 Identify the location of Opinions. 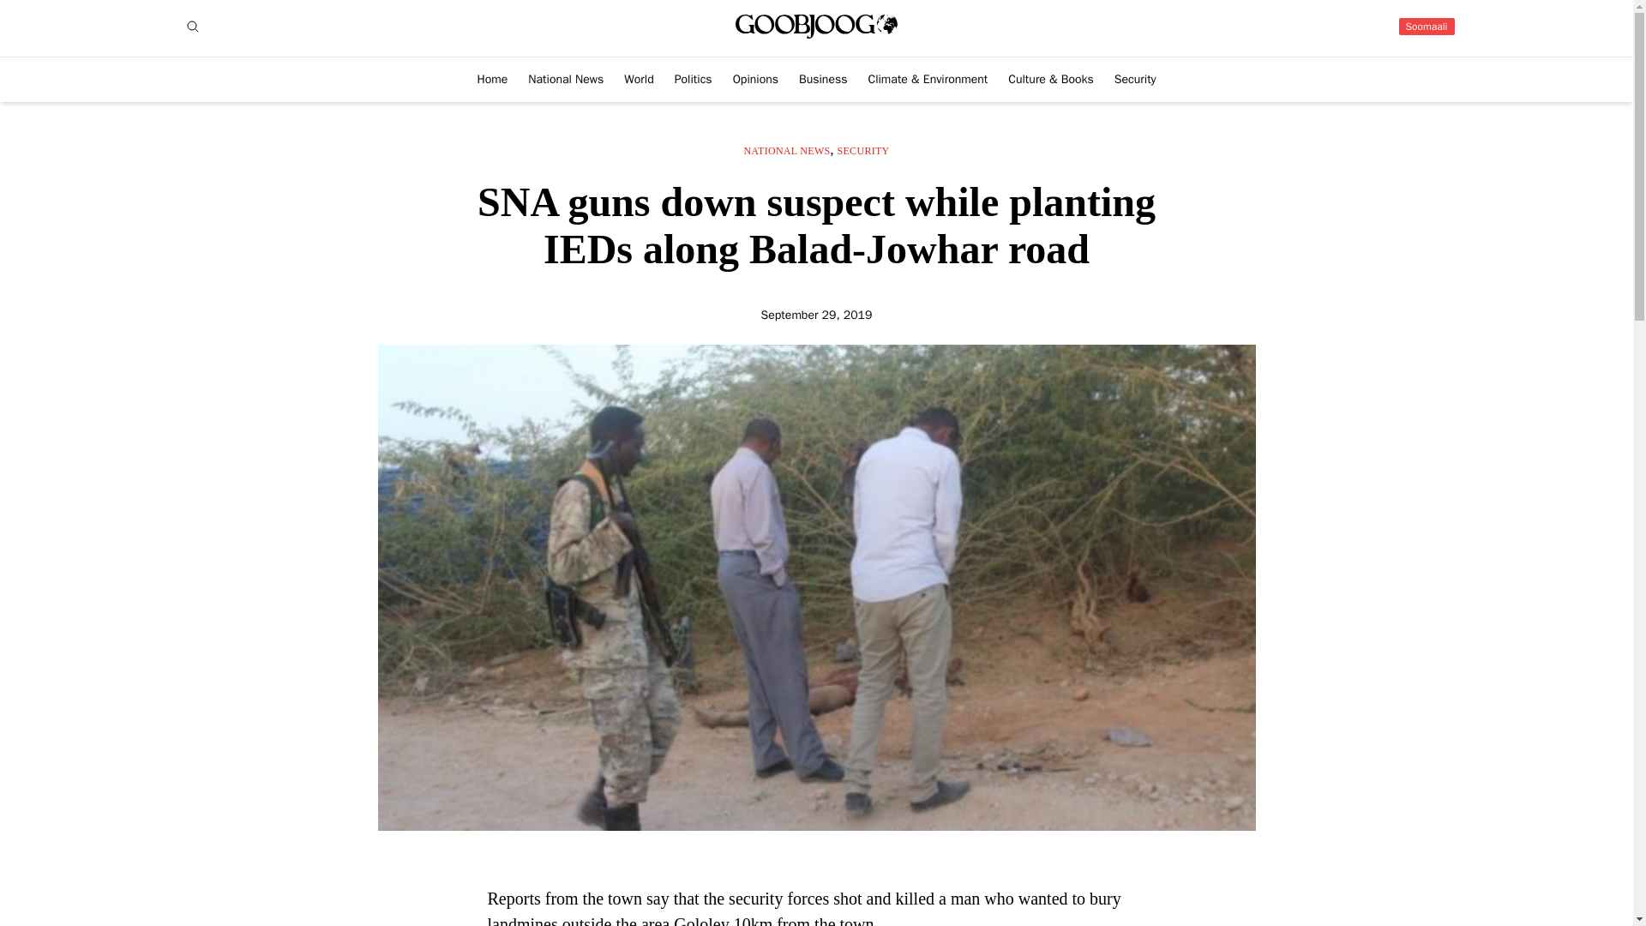
(755, 79).